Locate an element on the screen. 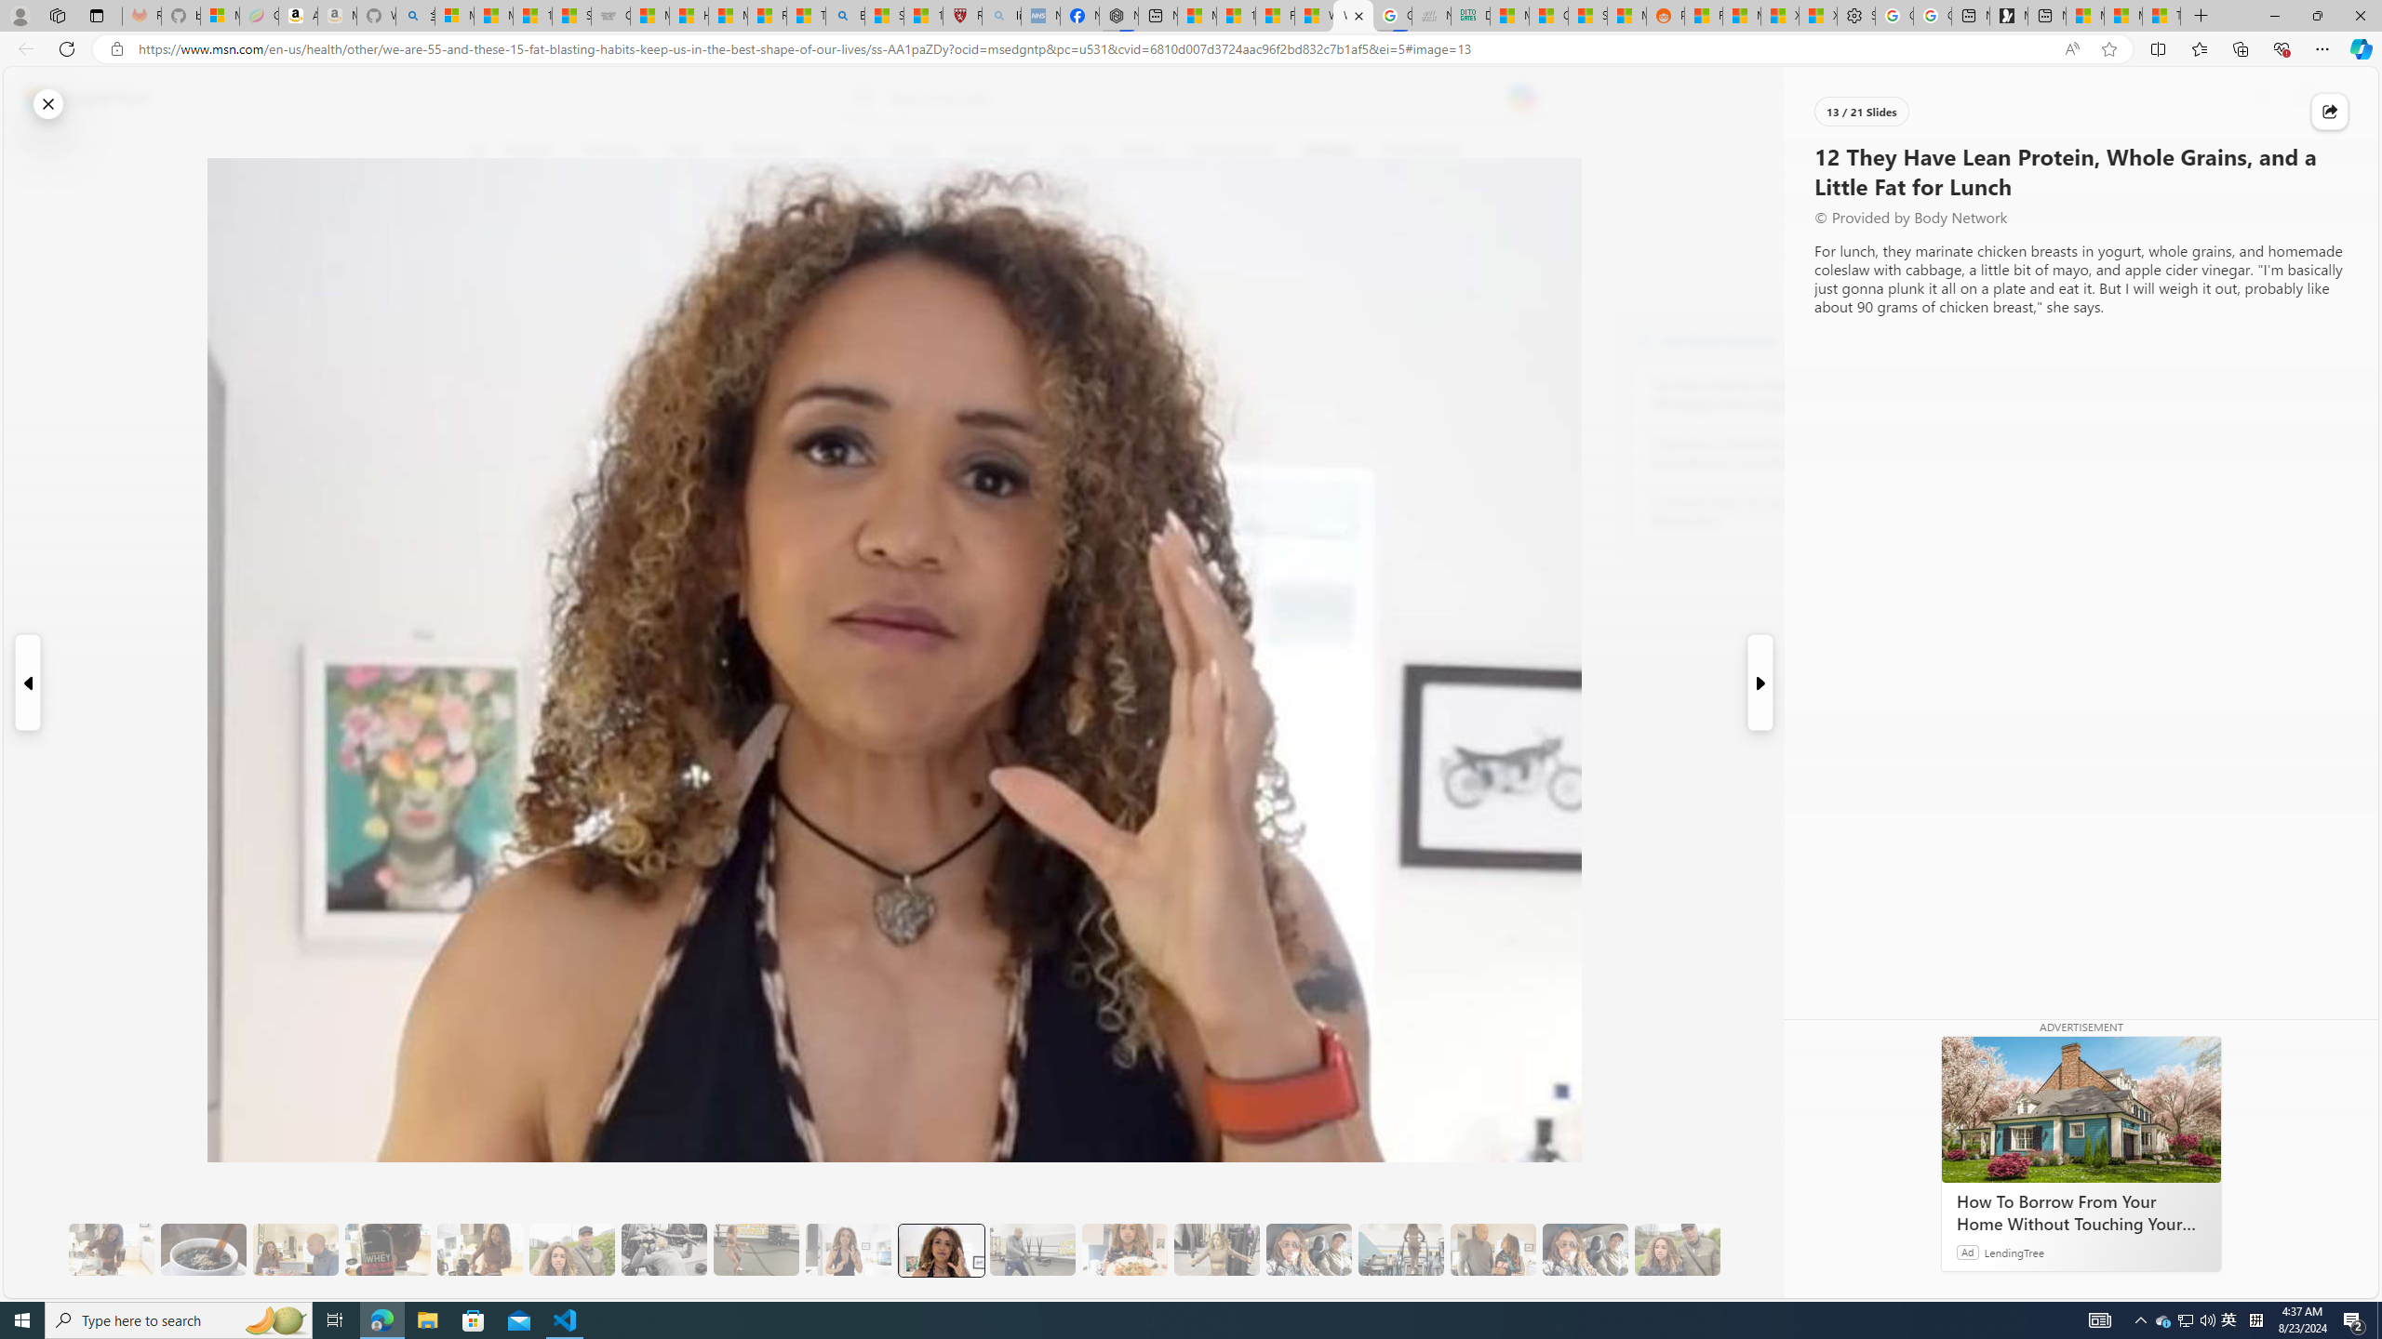  Skip to footer is located at coordinates (76, 99).